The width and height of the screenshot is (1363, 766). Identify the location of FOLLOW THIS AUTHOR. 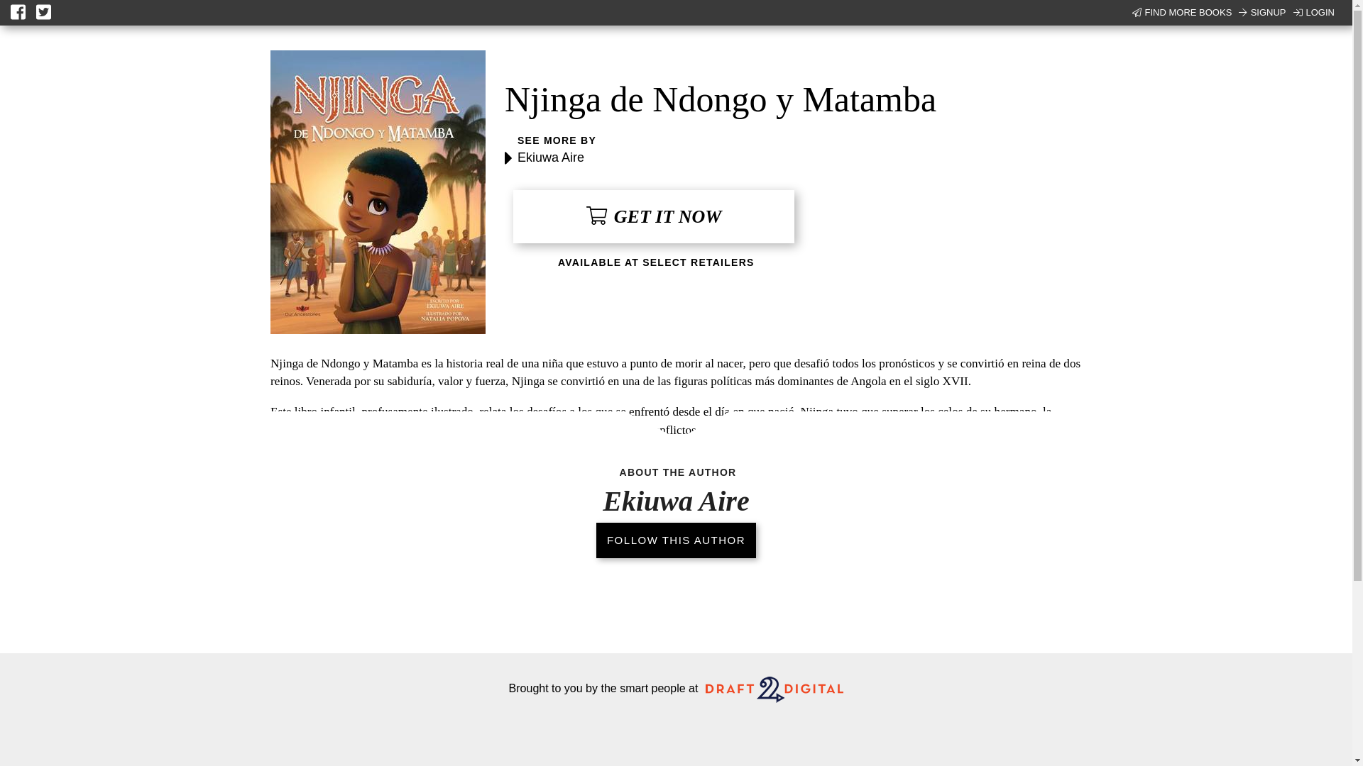
(676, 543).